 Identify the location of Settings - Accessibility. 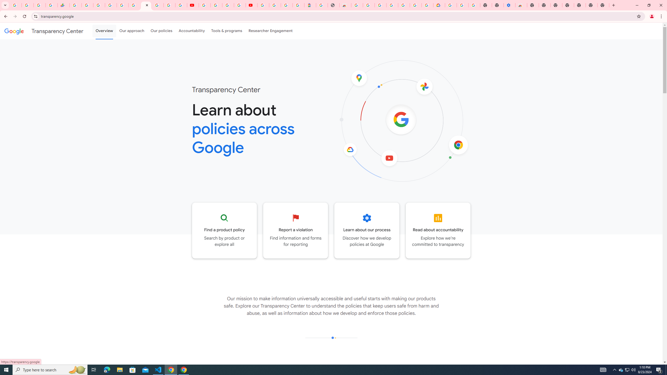
(510, 5).